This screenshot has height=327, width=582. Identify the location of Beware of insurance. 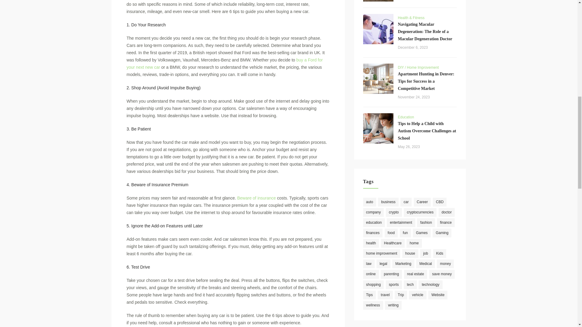
(256, 198).